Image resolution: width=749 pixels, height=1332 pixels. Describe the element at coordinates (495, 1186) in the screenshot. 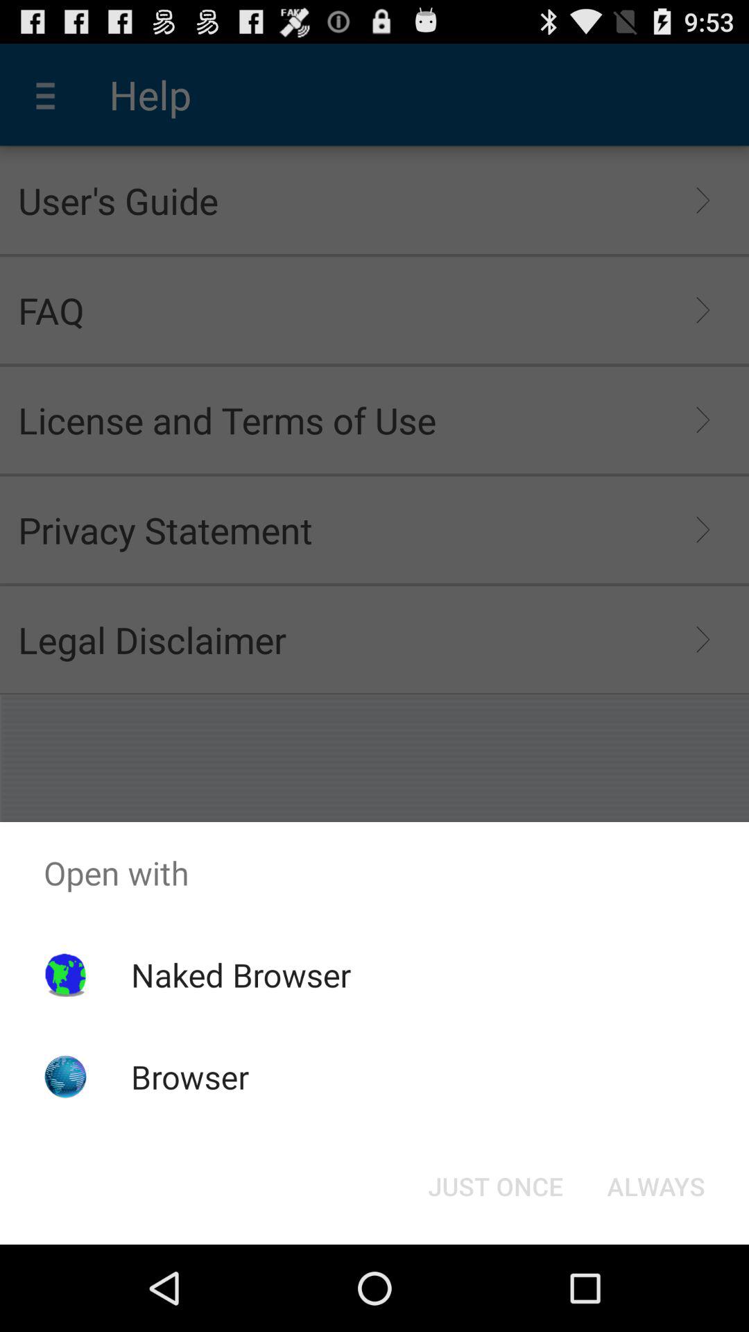

I see `choose the just once button` at that location.